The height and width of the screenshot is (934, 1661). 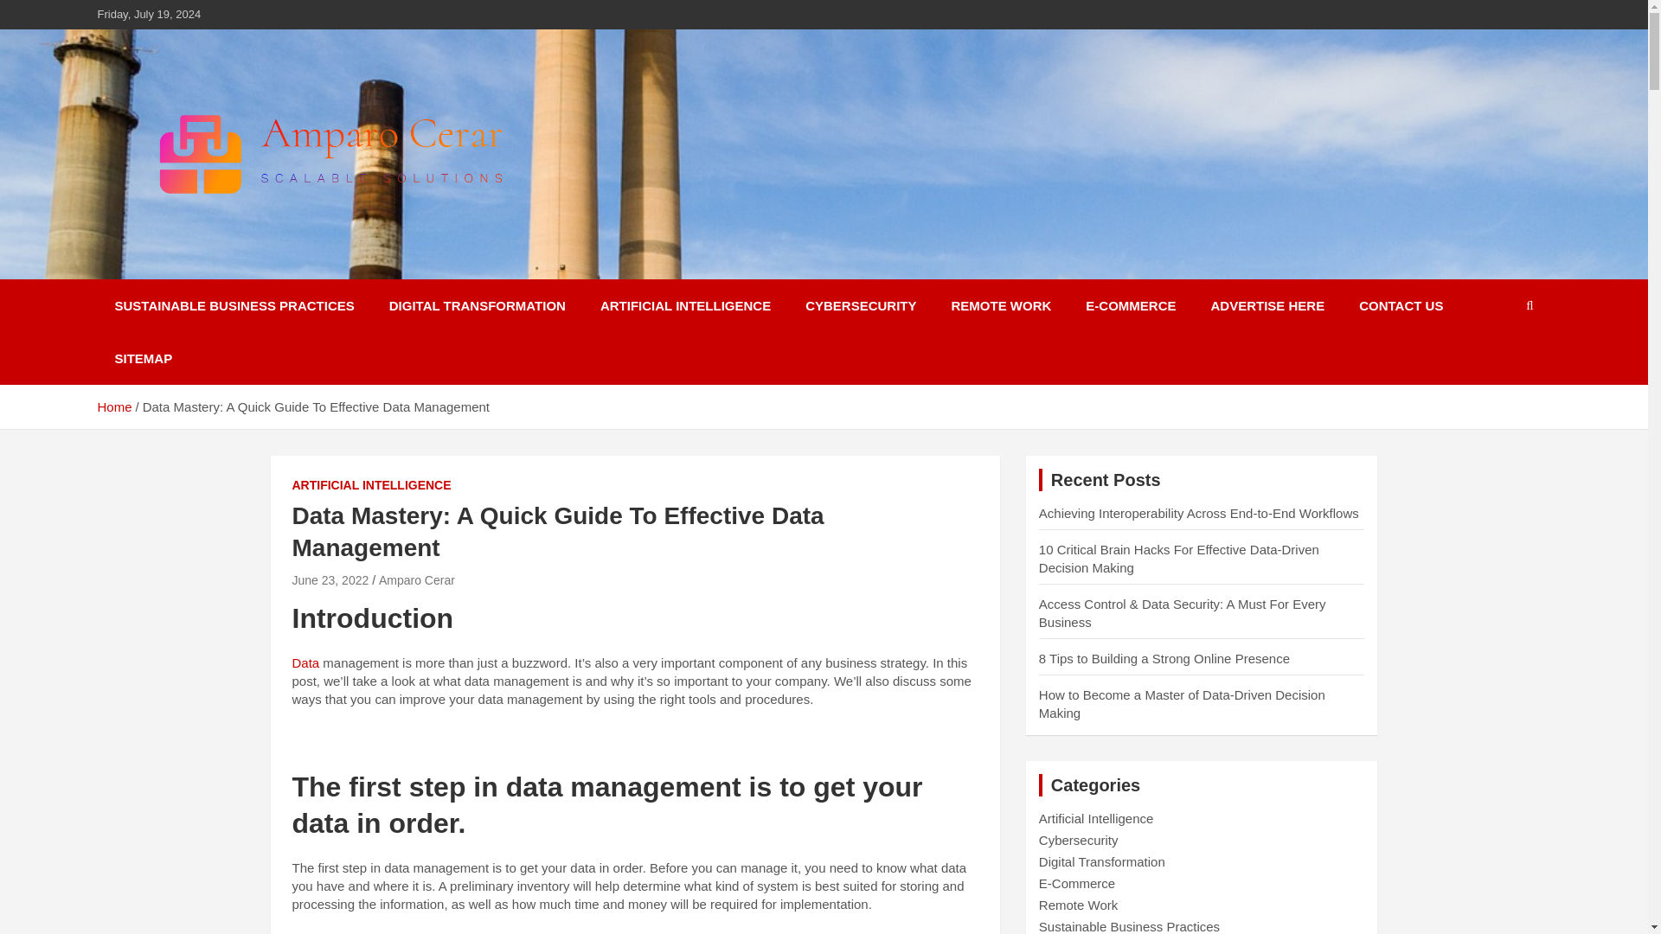 I want to click on ADVERTISE HERE, so click(x=1268, y=305).